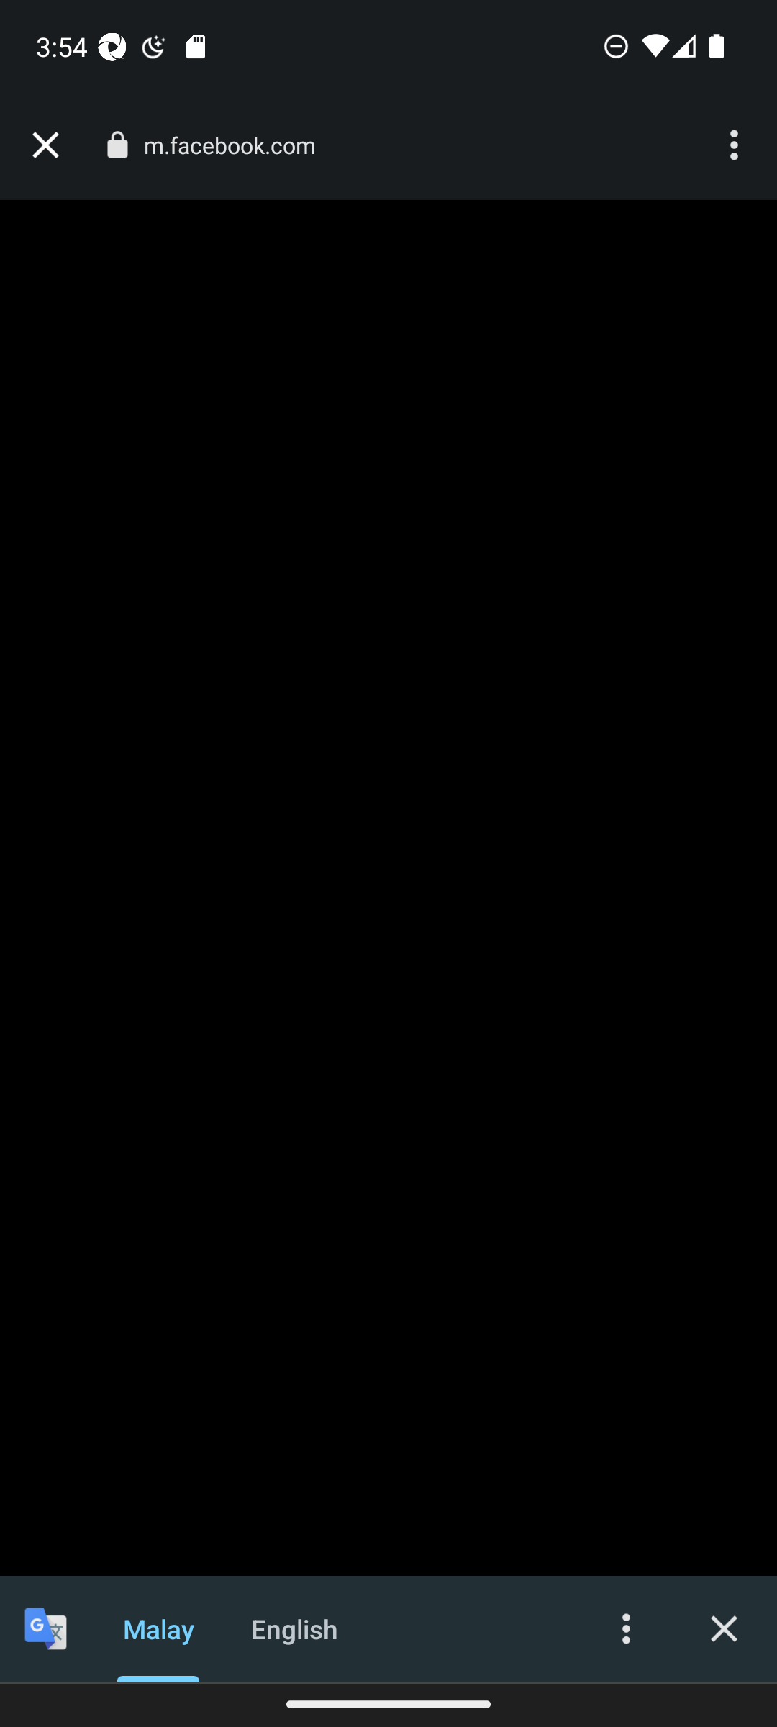  What do you see at coordinates (737, 145) in the screenshot?
I see `More options` at bounding box center [737, 145].